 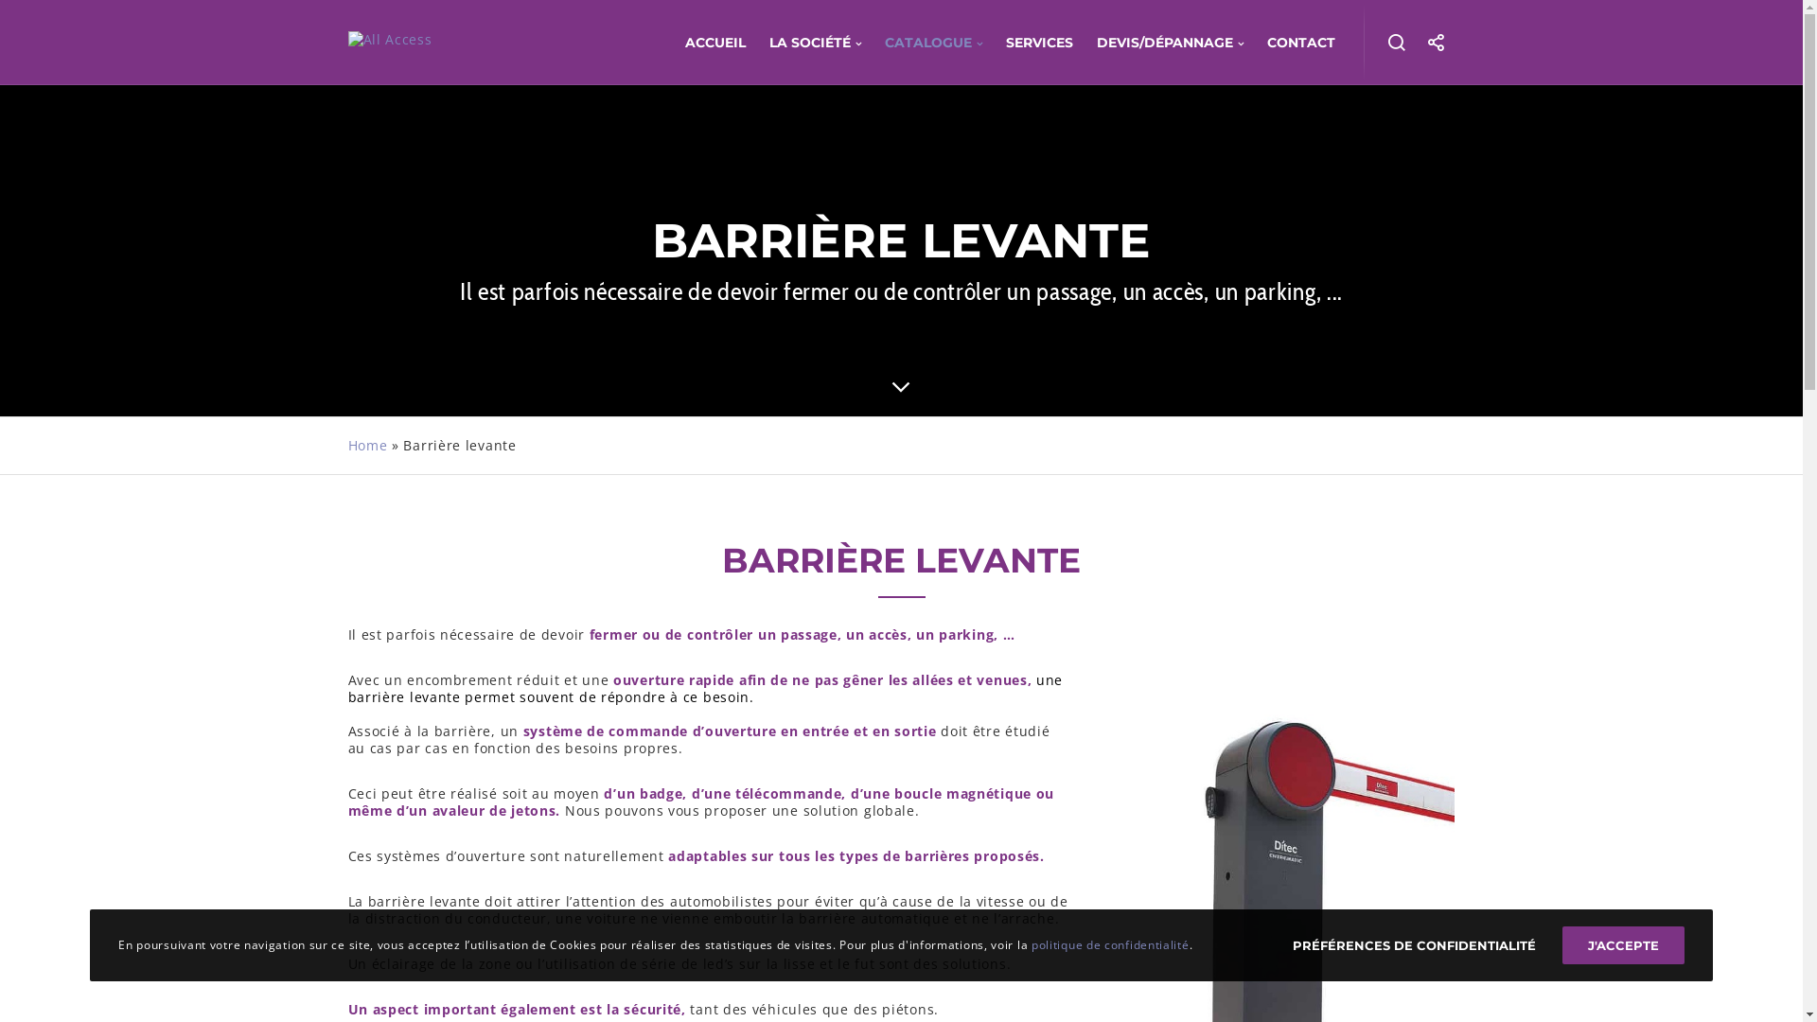 I want to click on Home, so click(x=368, y=445).